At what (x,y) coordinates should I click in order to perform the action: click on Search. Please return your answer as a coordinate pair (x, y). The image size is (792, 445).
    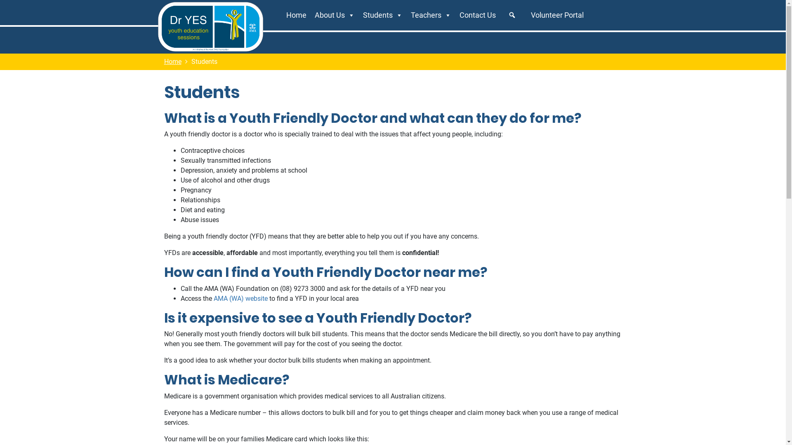
    Looking at the image, I should click on (88, 12).